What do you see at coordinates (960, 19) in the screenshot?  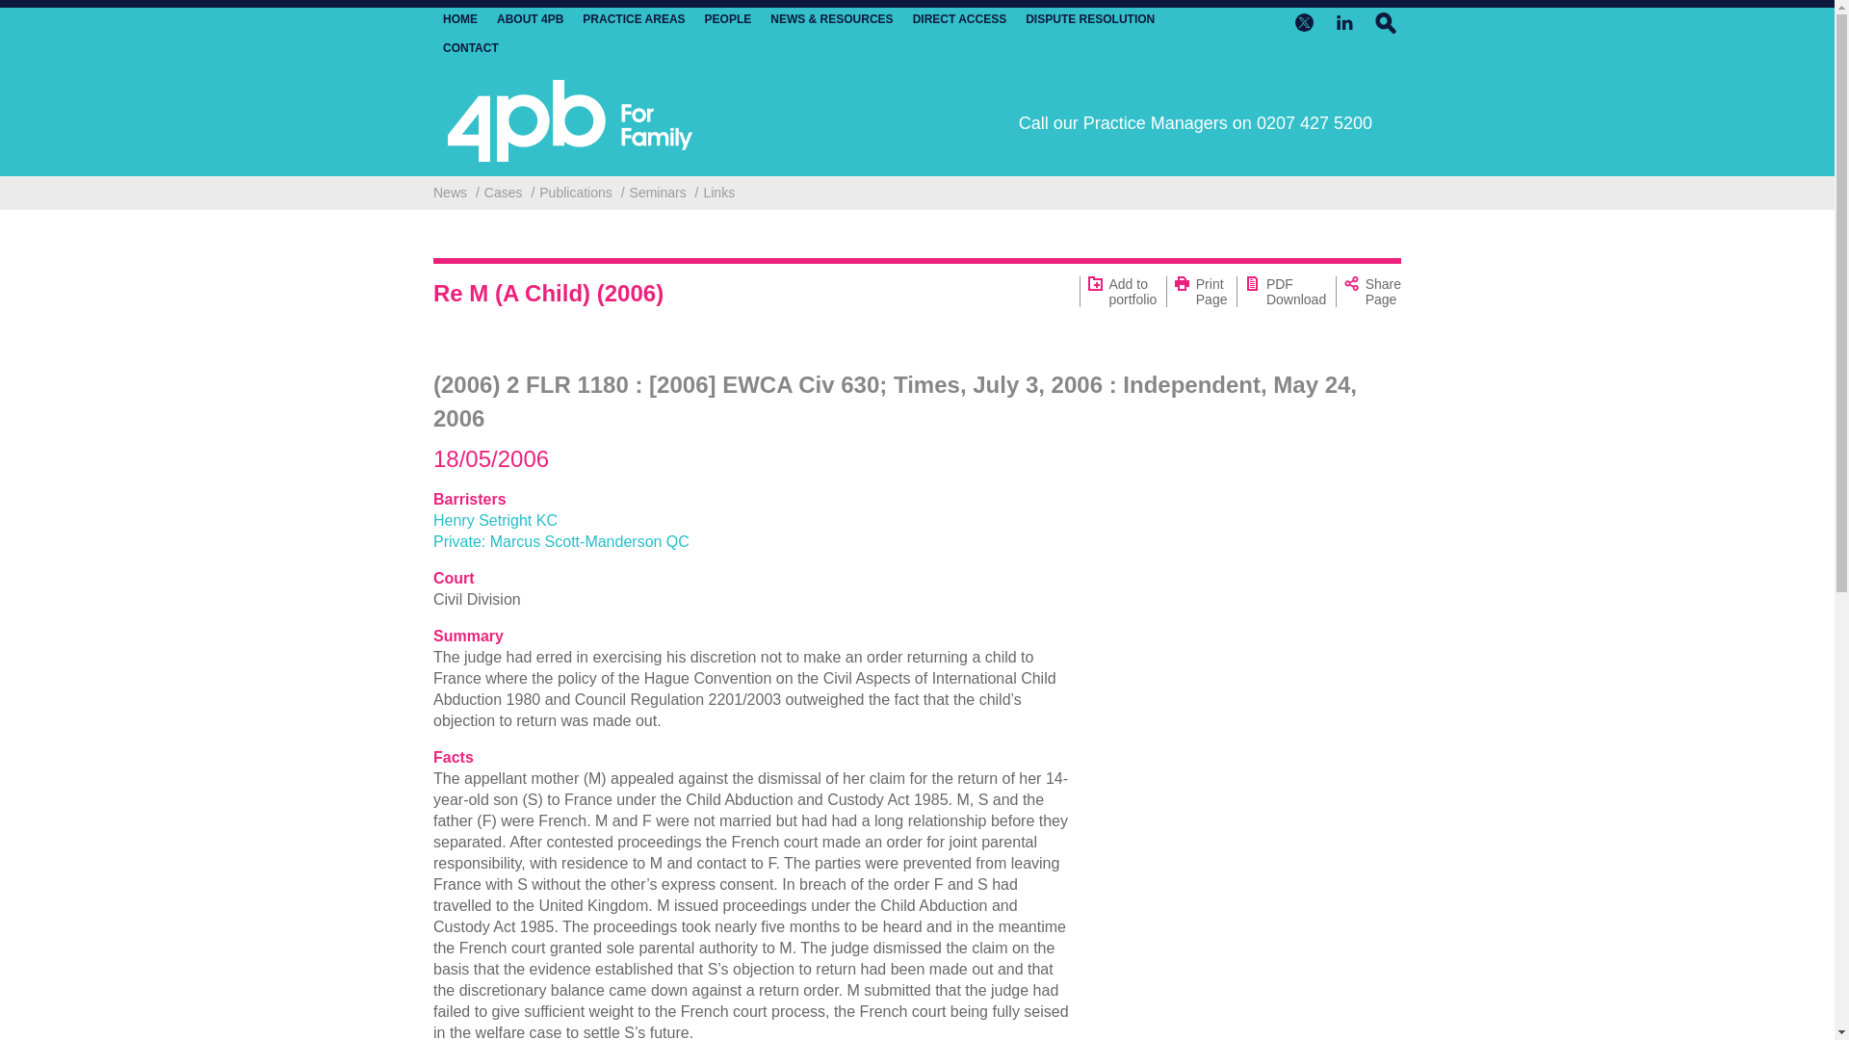 I see `DIRECT ACCESS` at bounding box center [960, 19].